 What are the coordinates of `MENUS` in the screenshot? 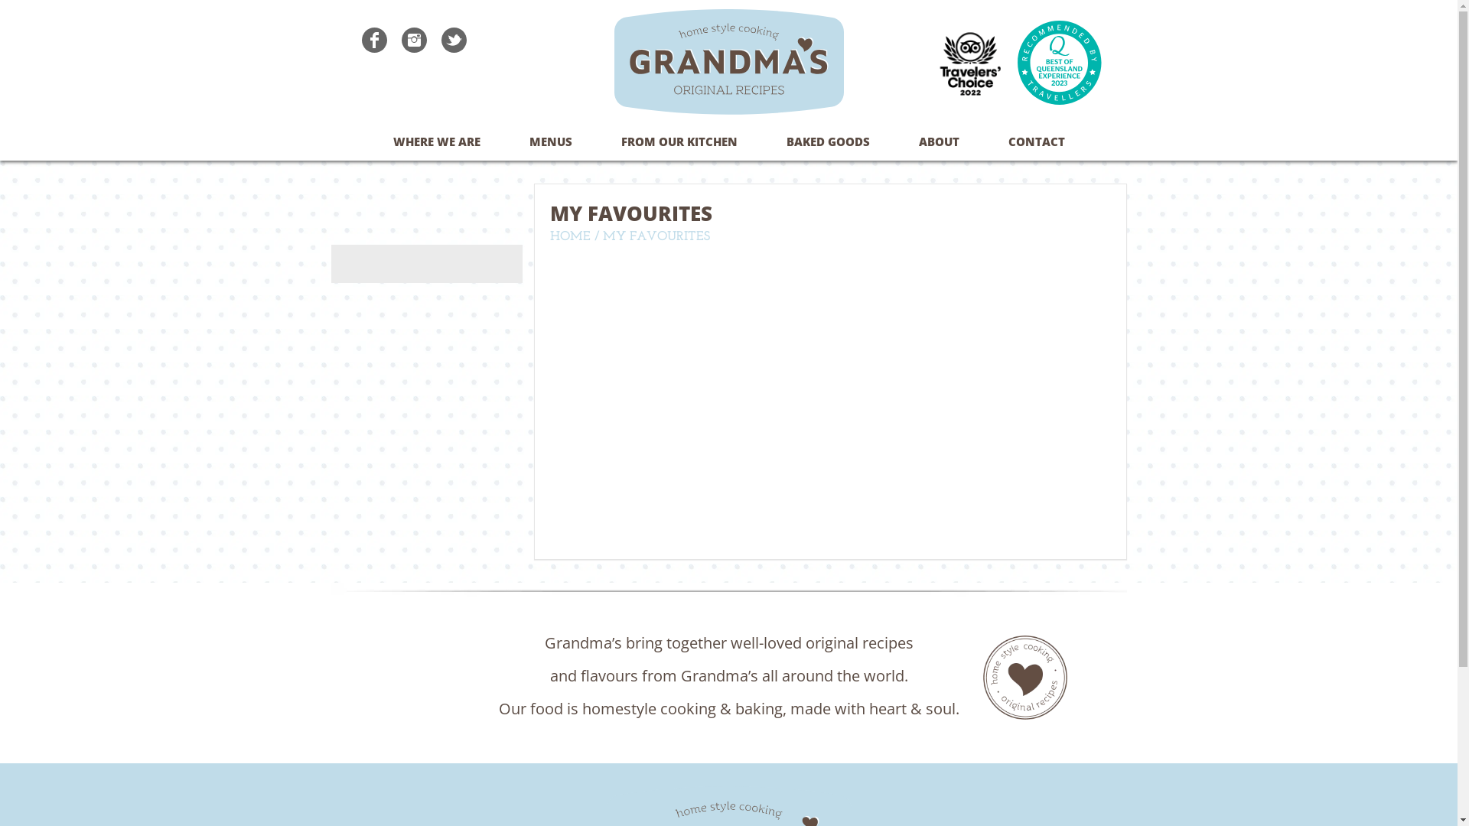 It's located at (551, 141).